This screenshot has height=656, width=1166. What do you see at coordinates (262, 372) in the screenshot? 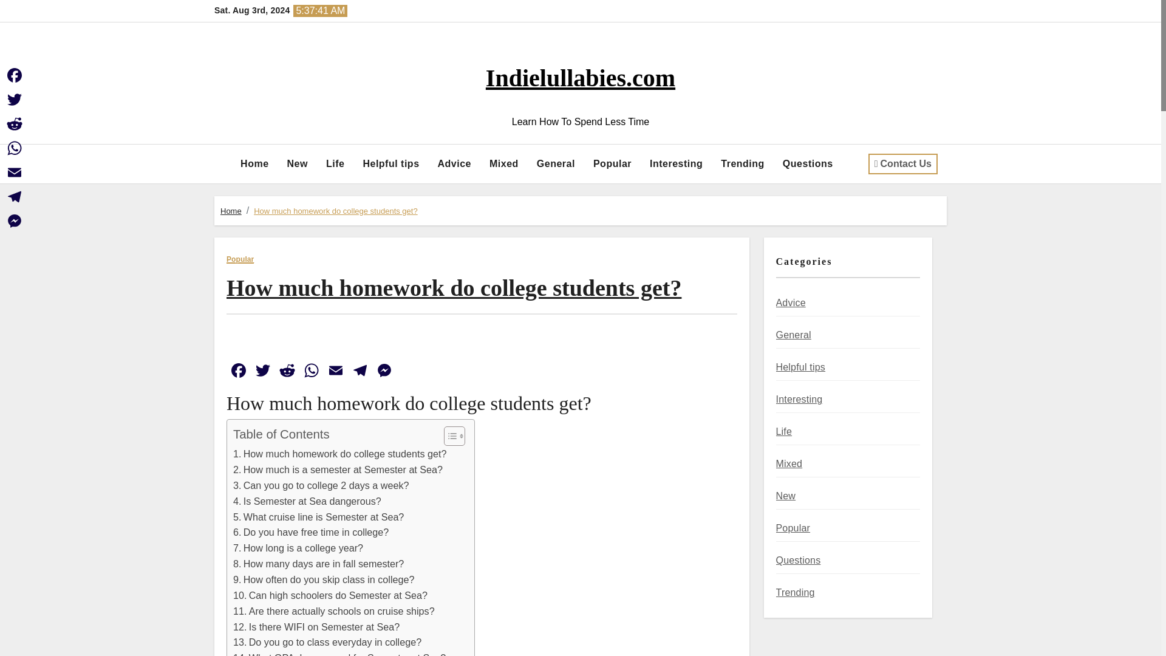
I see `Twitter` at bounding box center [262, 372].